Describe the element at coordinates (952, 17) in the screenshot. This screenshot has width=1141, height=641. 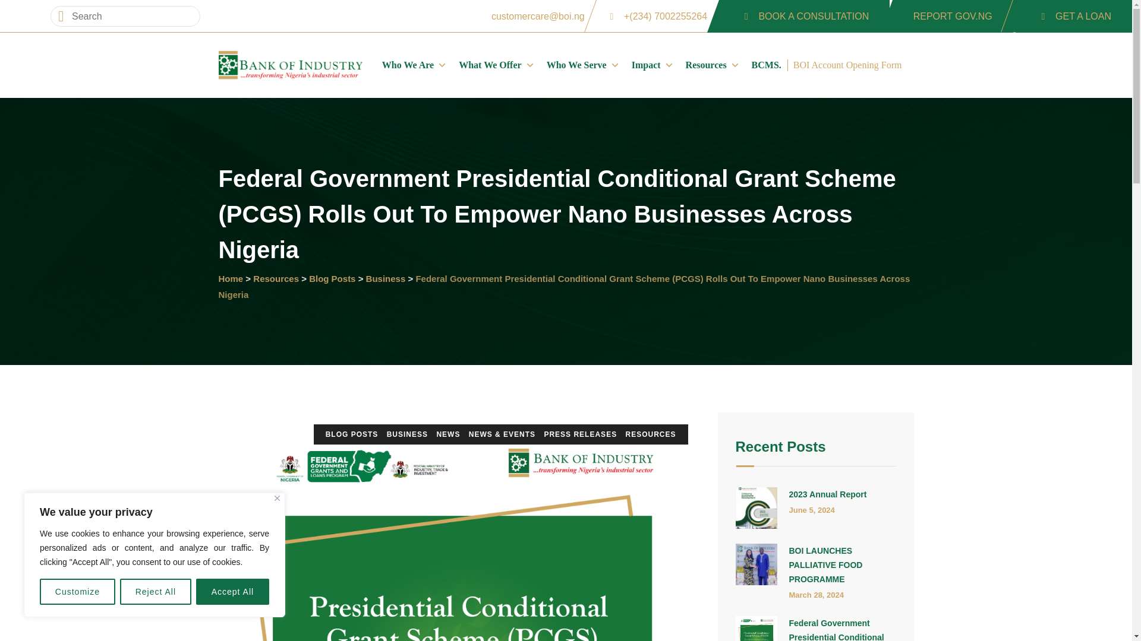
I see `REPORT GOV.NG` at that location.